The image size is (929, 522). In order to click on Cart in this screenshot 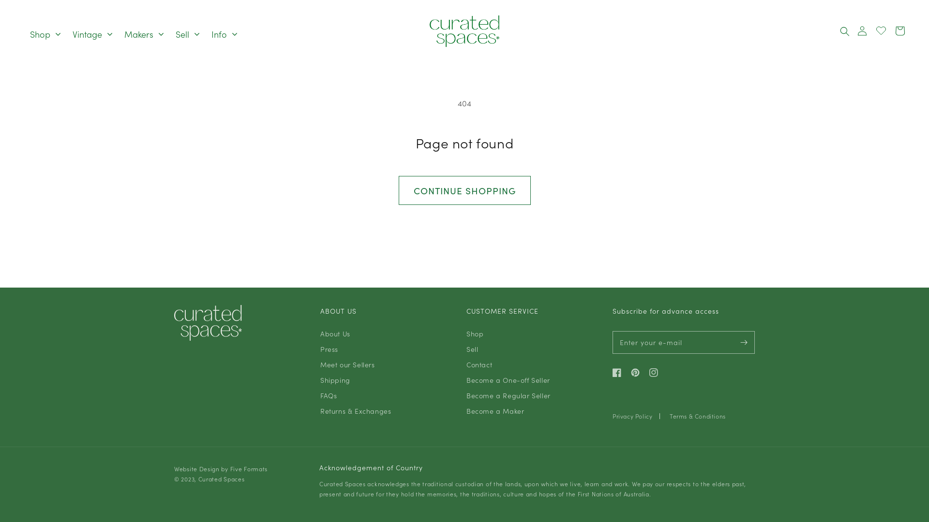, I will do `click(900, 31)`.